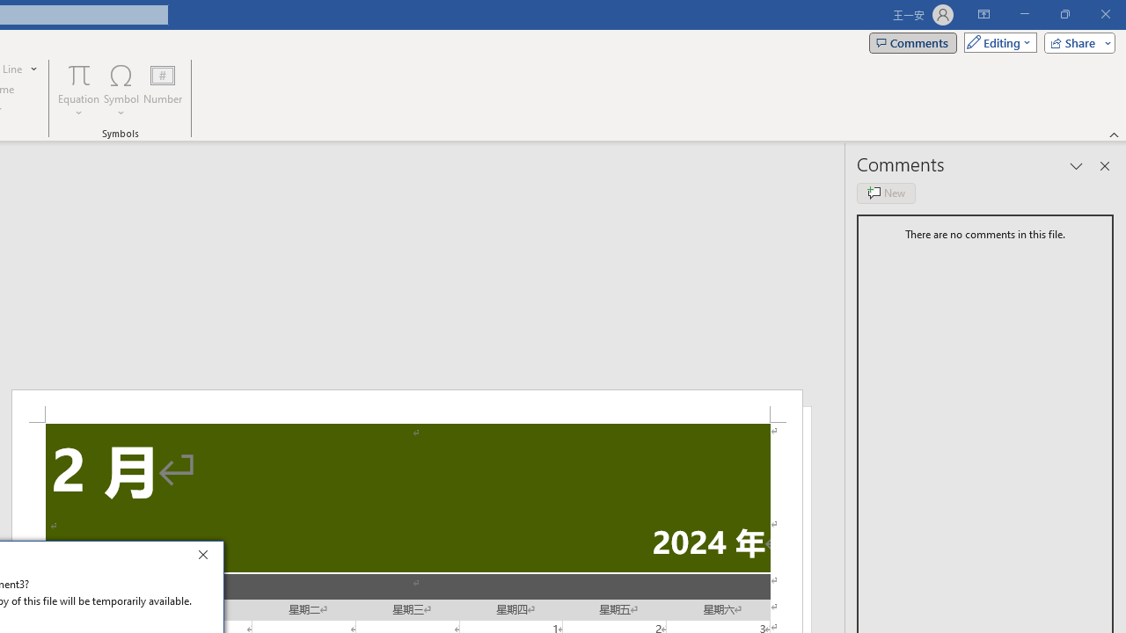  Describe the element at coordinates (1024, 14) in the screenshot. I see `Minimize` at that location.